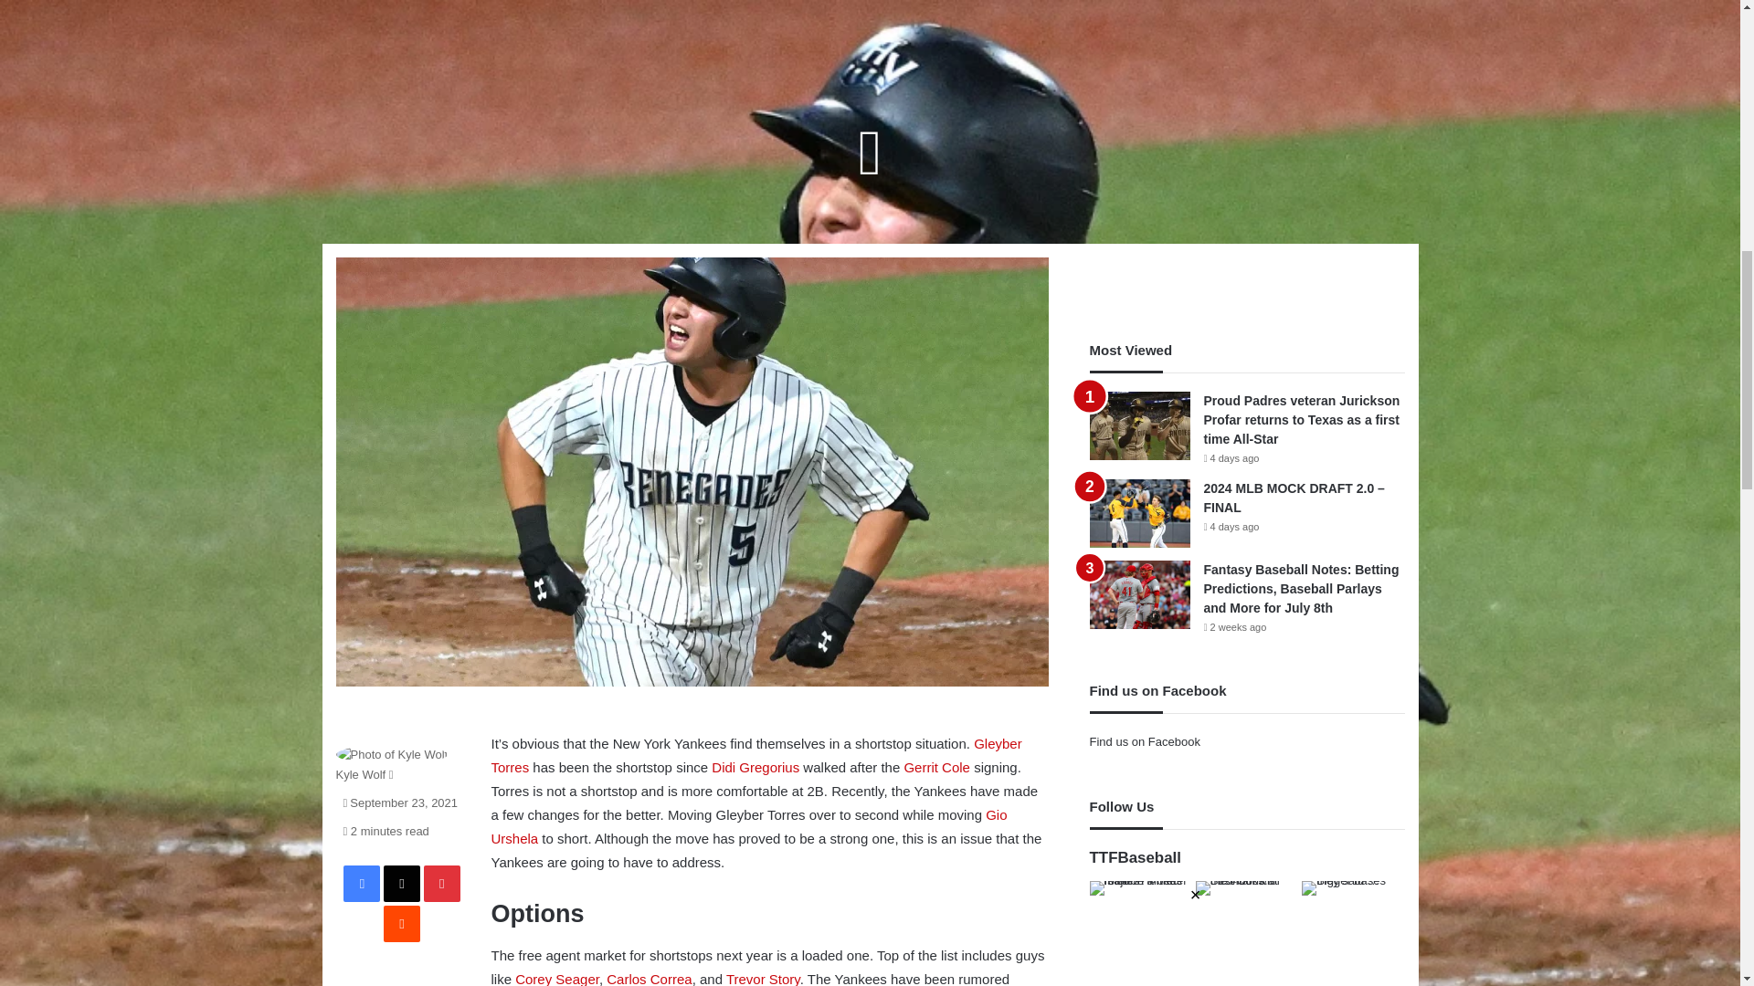  What do you see at coordinates (361, 774) in the screenshot?
I see `Kyle Wolf` at bounding box center [361, 774].